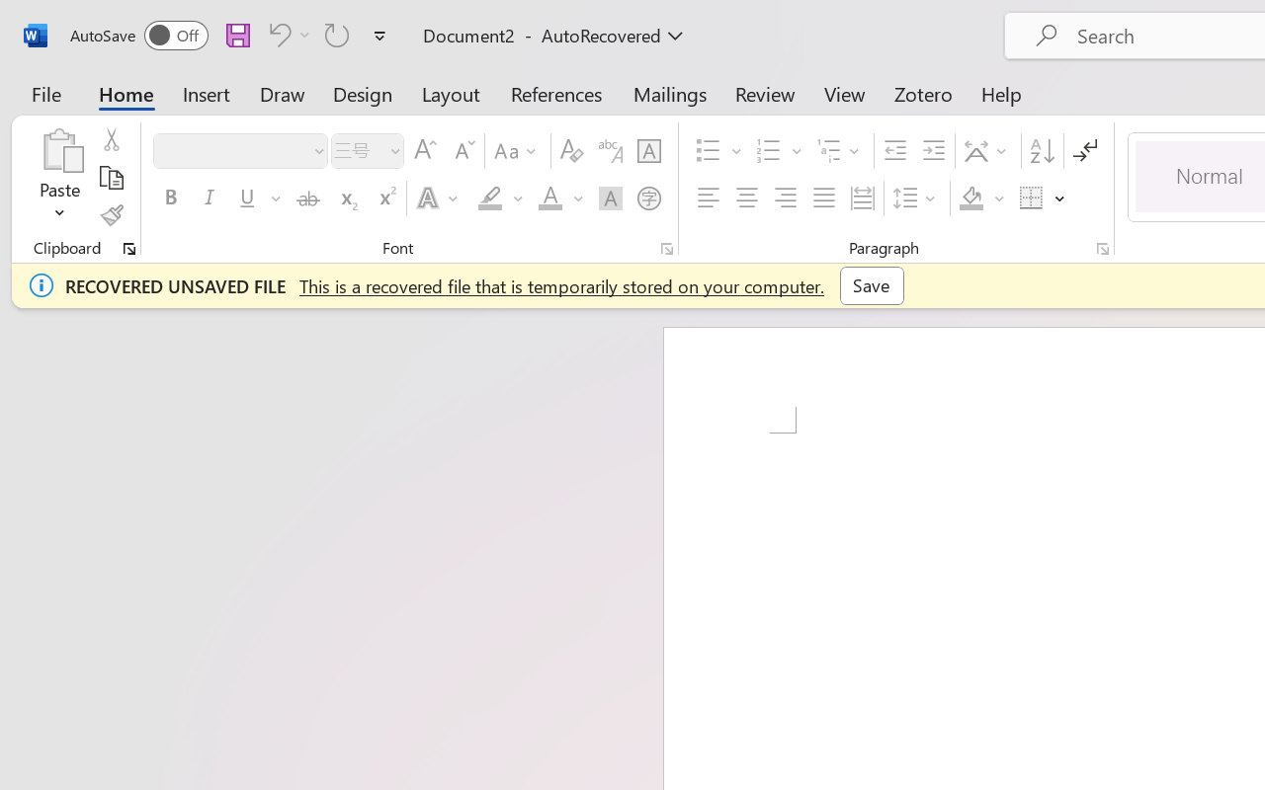 The width and height of the screenshot is (1265, 790). What do you see at coordinates (824, 198) in the screenshot?
I see `Justify` at bounding box center [824, 198].